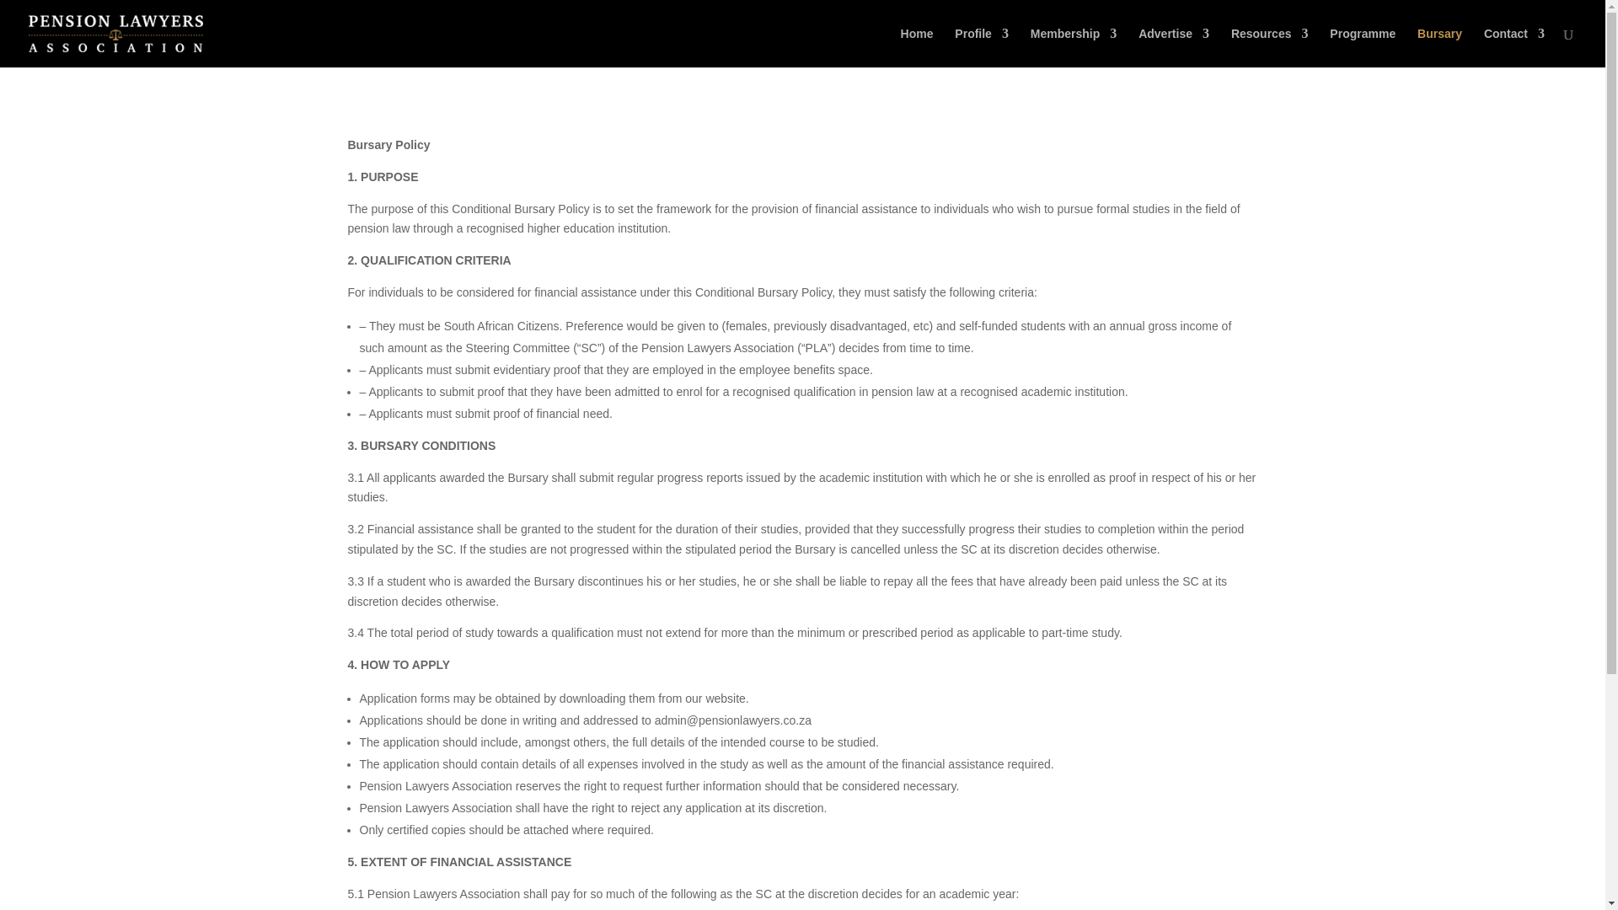  I want to click on Contact, so click(1514, 47).